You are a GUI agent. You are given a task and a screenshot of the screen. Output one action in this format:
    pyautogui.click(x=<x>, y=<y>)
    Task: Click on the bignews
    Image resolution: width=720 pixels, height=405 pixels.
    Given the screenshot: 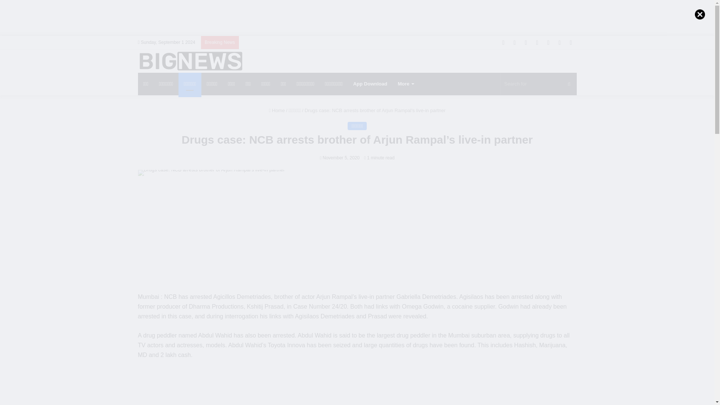 What is the action you would take?
    pyautogui.click(x=190, y=61)
    